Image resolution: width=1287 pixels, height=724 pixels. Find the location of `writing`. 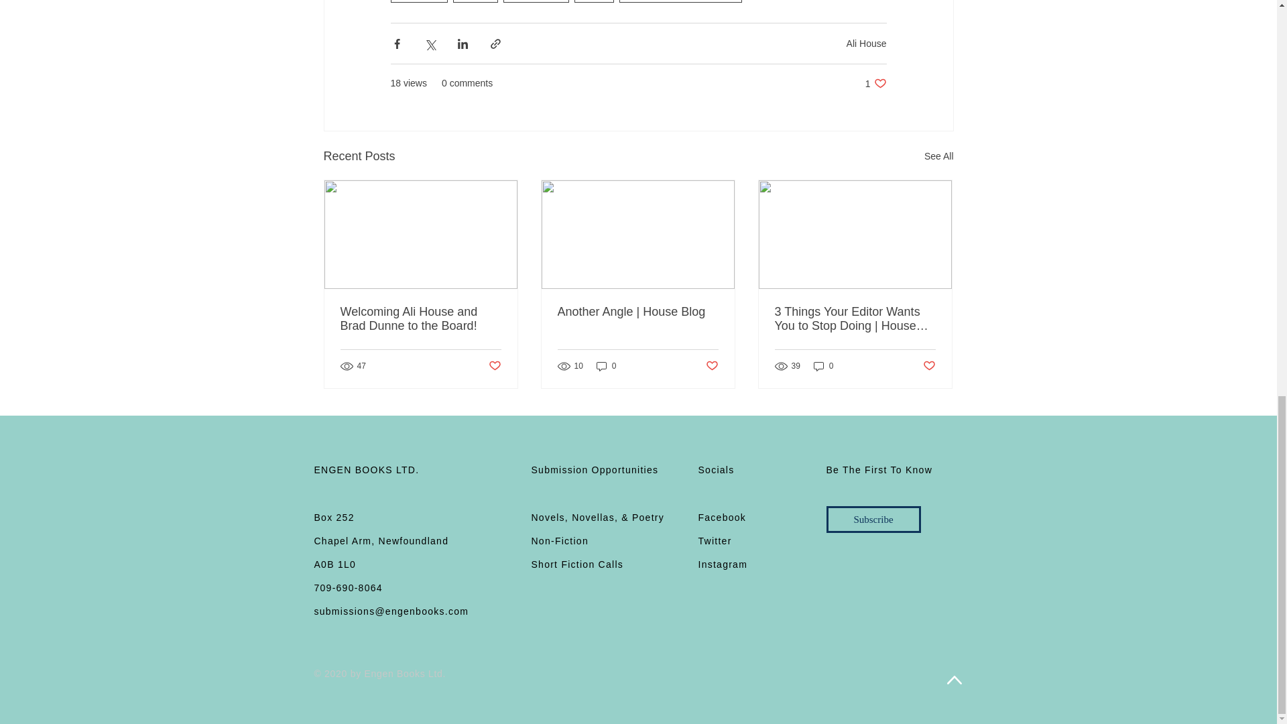

writing is located at coordinates (475, 1).